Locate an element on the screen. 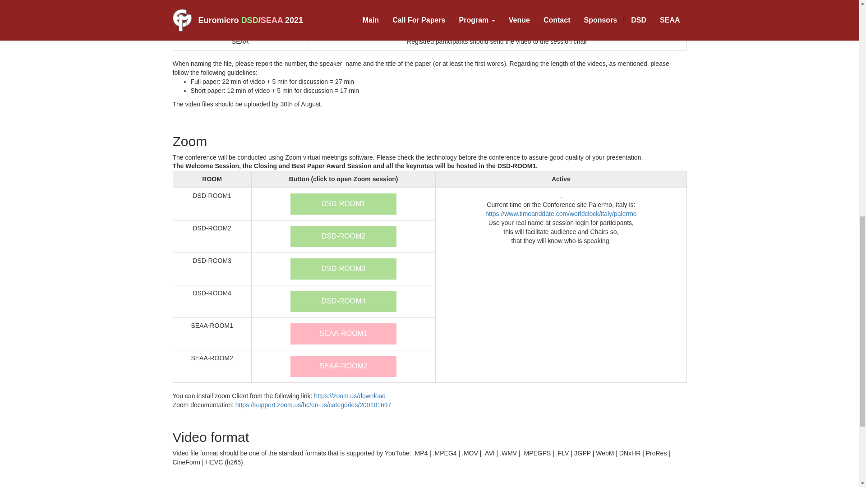 The width and height of the screenshot is (866, 487). SEAA-ROOM2 is located at coordinates (343, 366).